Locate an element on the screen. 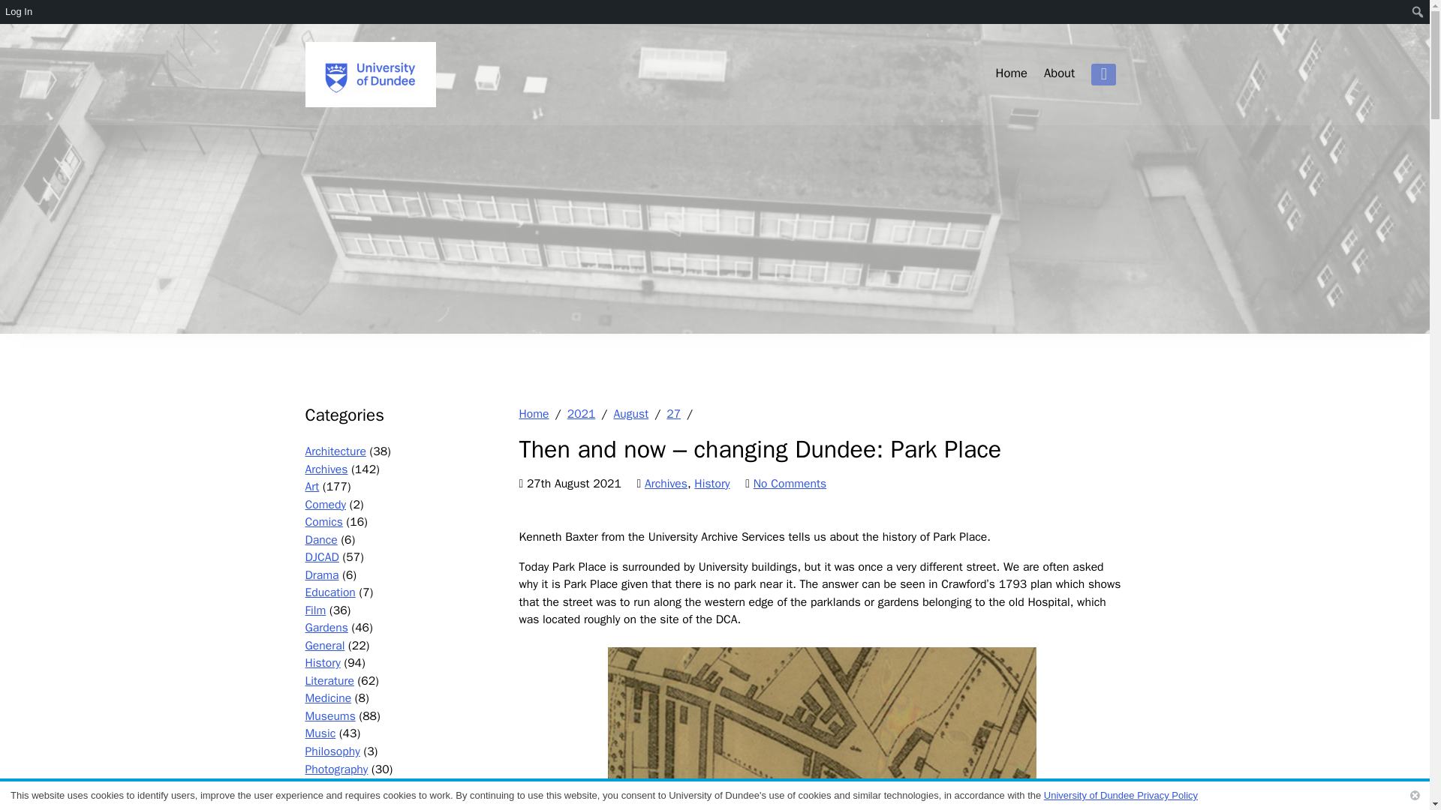  Art is located at coordinates (311, 486).